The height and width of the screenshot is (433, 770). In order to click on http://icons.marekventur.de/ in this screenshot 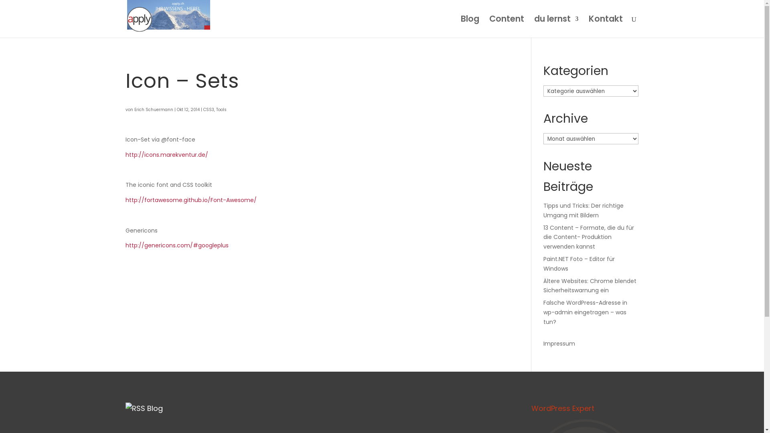, I will do `click(166, 155)`.